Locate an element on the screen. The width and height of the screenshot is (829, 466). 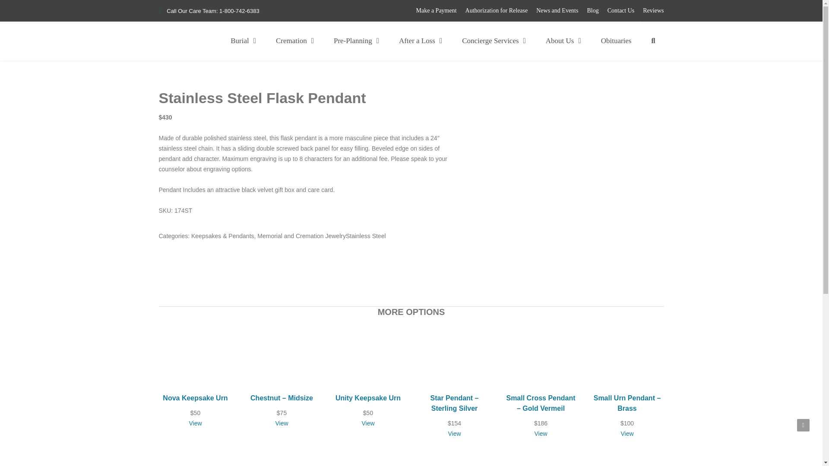
Burial is located at coordinates (243, 41).